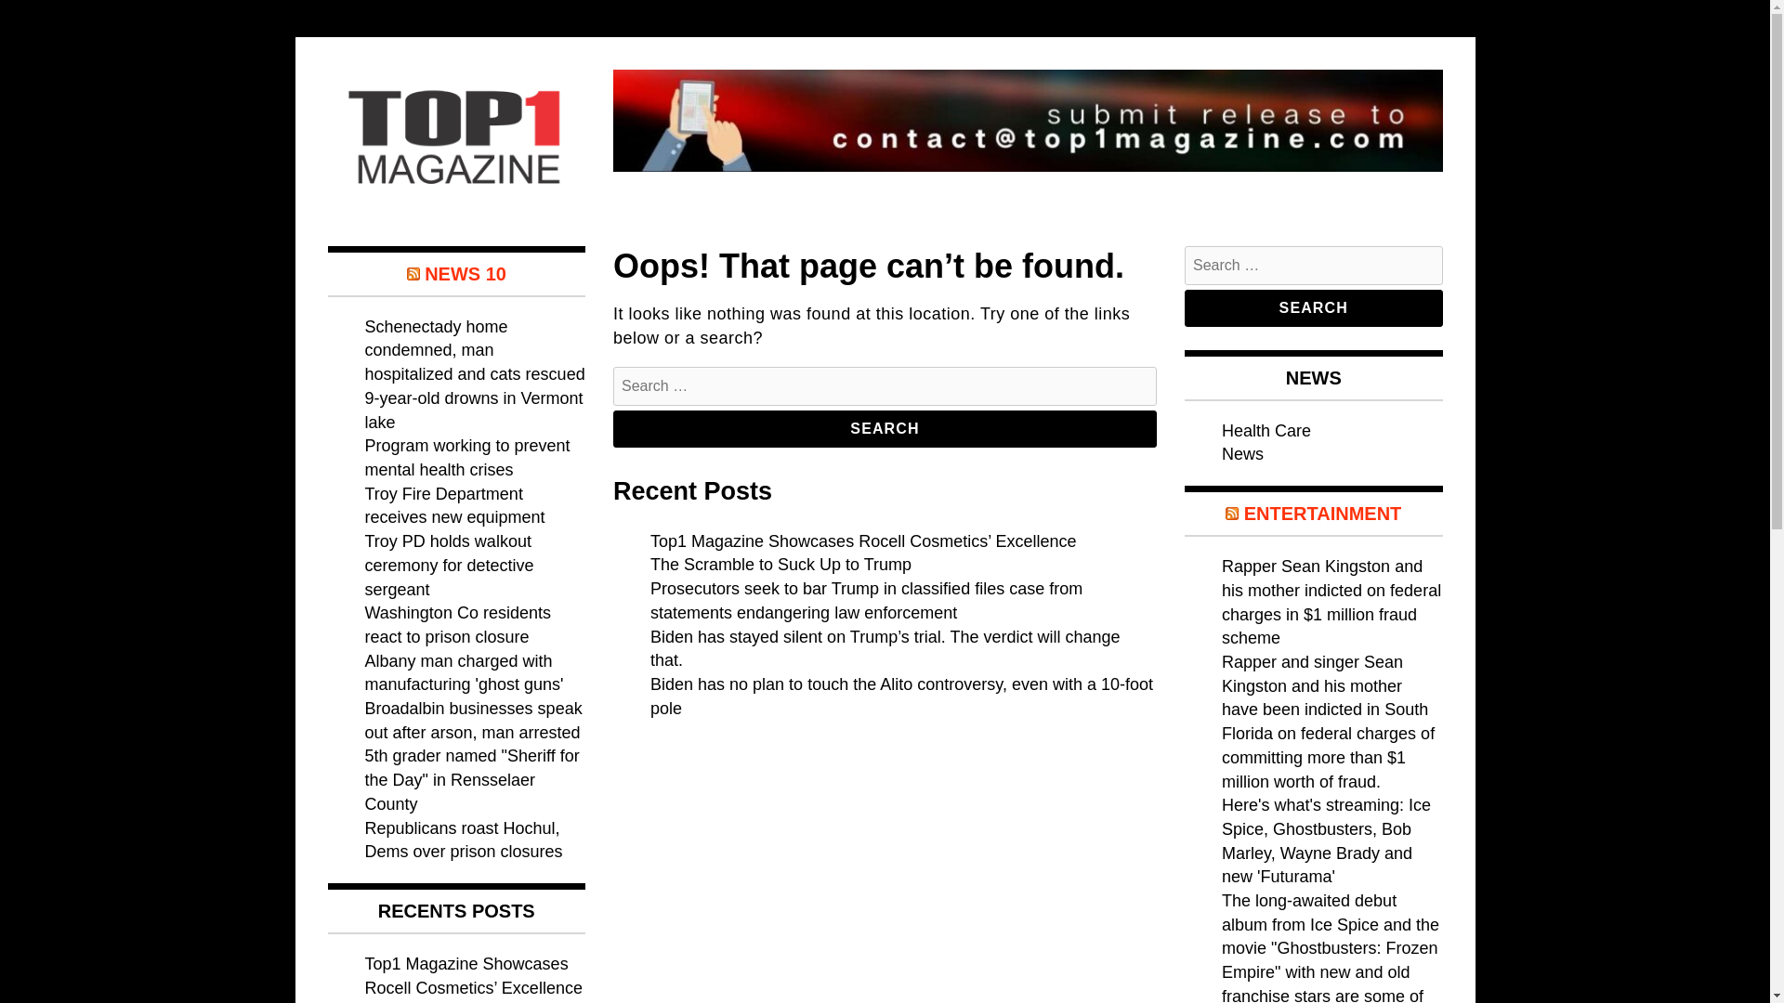 Image resolution: width=1784 pixels, height=1003 pixels. Describe the element at coordinates (780, 565) in the screenshot. I see `The Scramble to Suck Up to Trump` at that location.